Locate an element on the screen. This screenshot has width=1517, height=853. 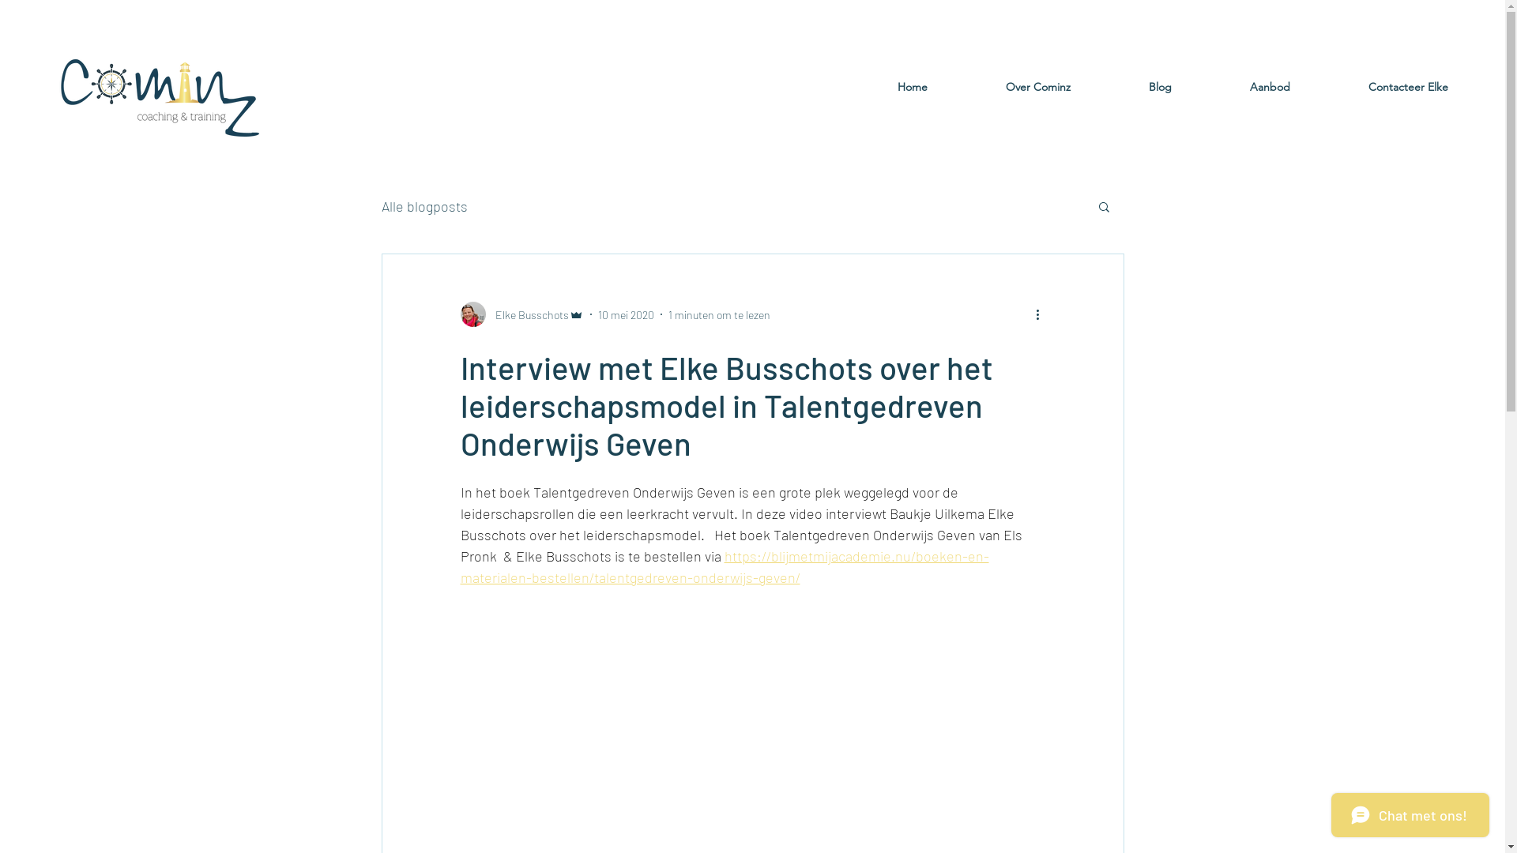
Contacteer Elke is located at coordinates (1377, 87).